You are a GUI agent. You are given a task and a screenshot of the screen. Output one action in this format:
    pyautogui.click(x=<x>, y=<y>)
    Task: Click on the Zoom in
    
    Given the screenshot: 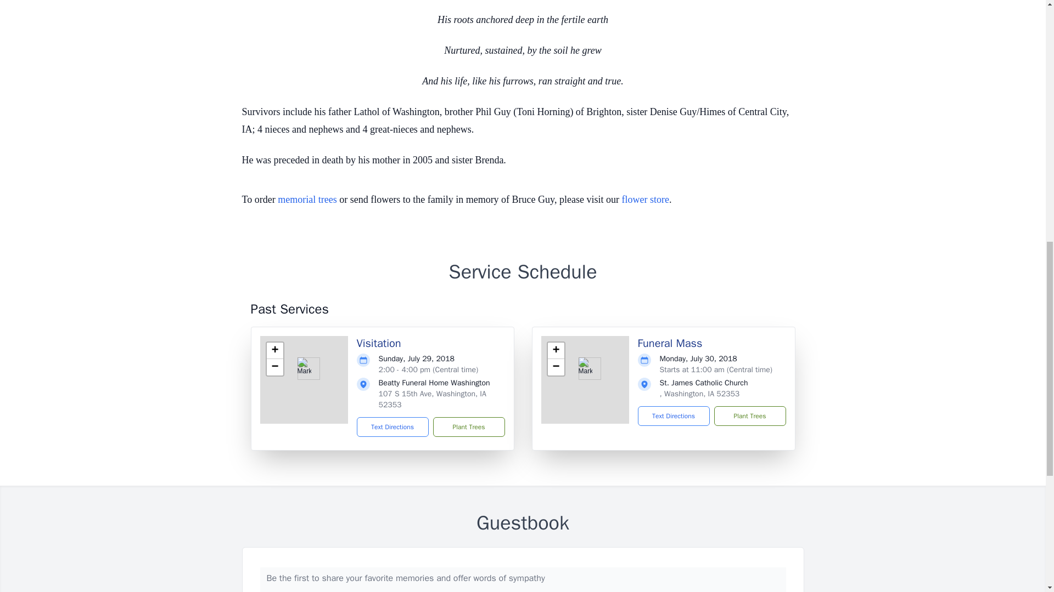 What is the action you would take?
    pyautogui.click(x=556, y=351)
    